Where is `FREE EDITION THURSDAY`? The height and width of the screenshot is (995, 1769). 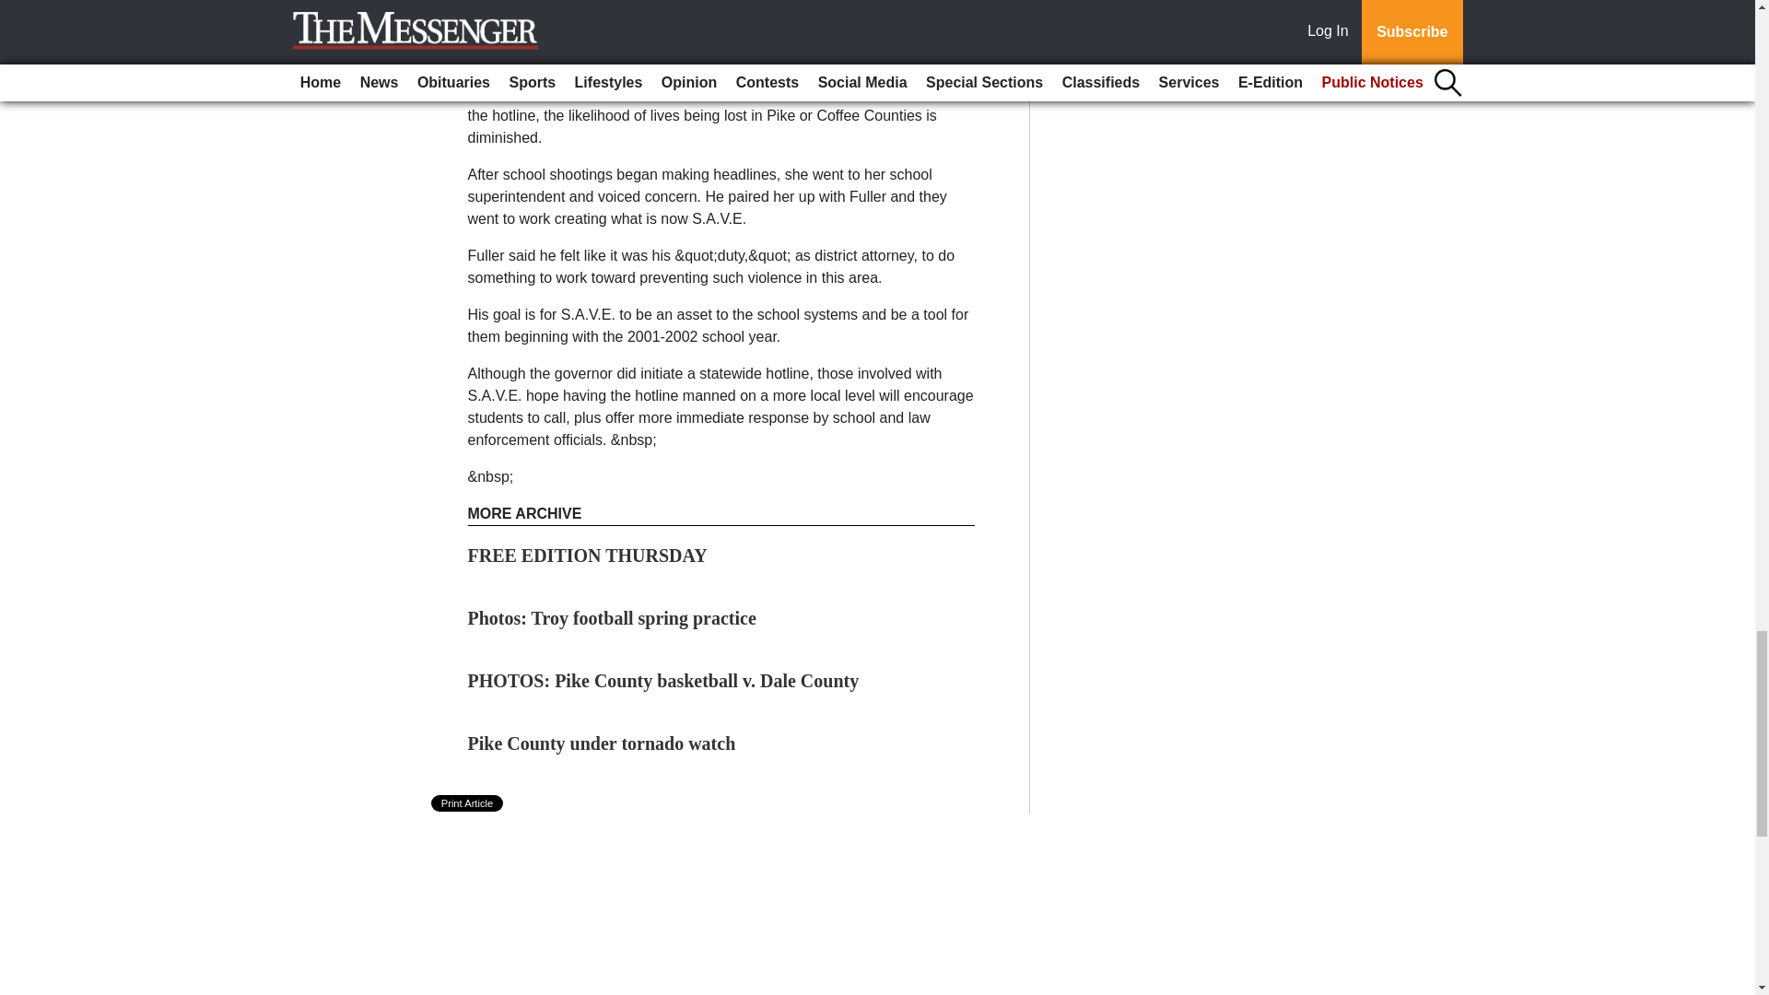
FREE EDITION THURSDAY is located at coordinates (588, 555).